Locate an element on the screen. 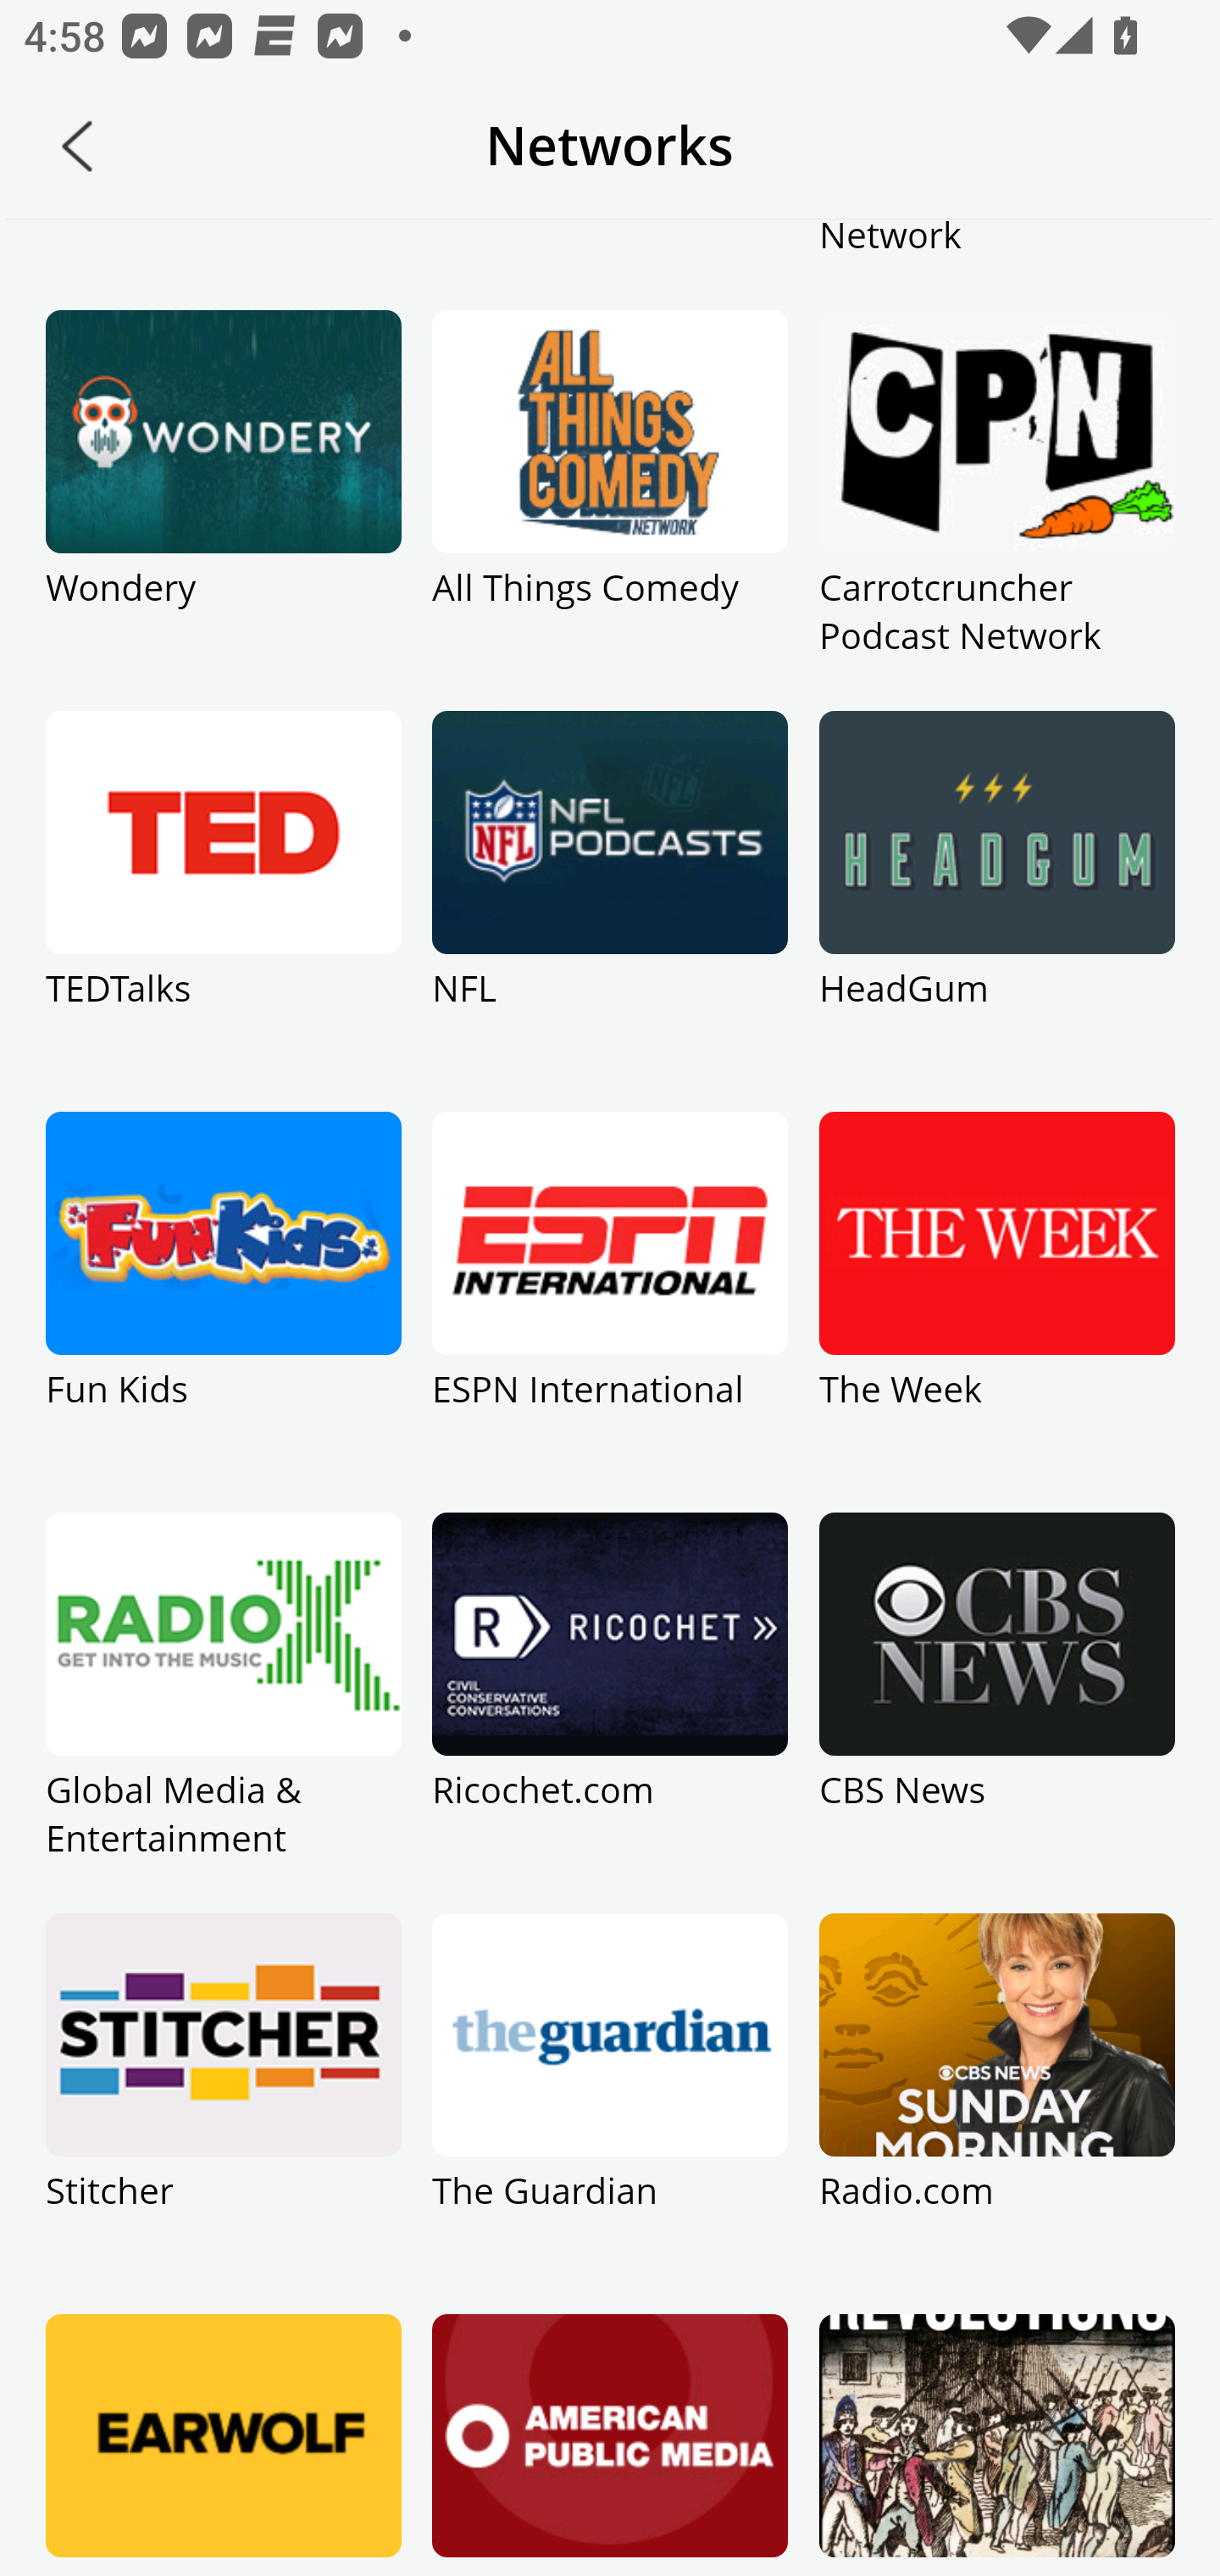 The height and width of the screenshot is (2576, 1220). HeadGum is located at coordinates (996, 912).